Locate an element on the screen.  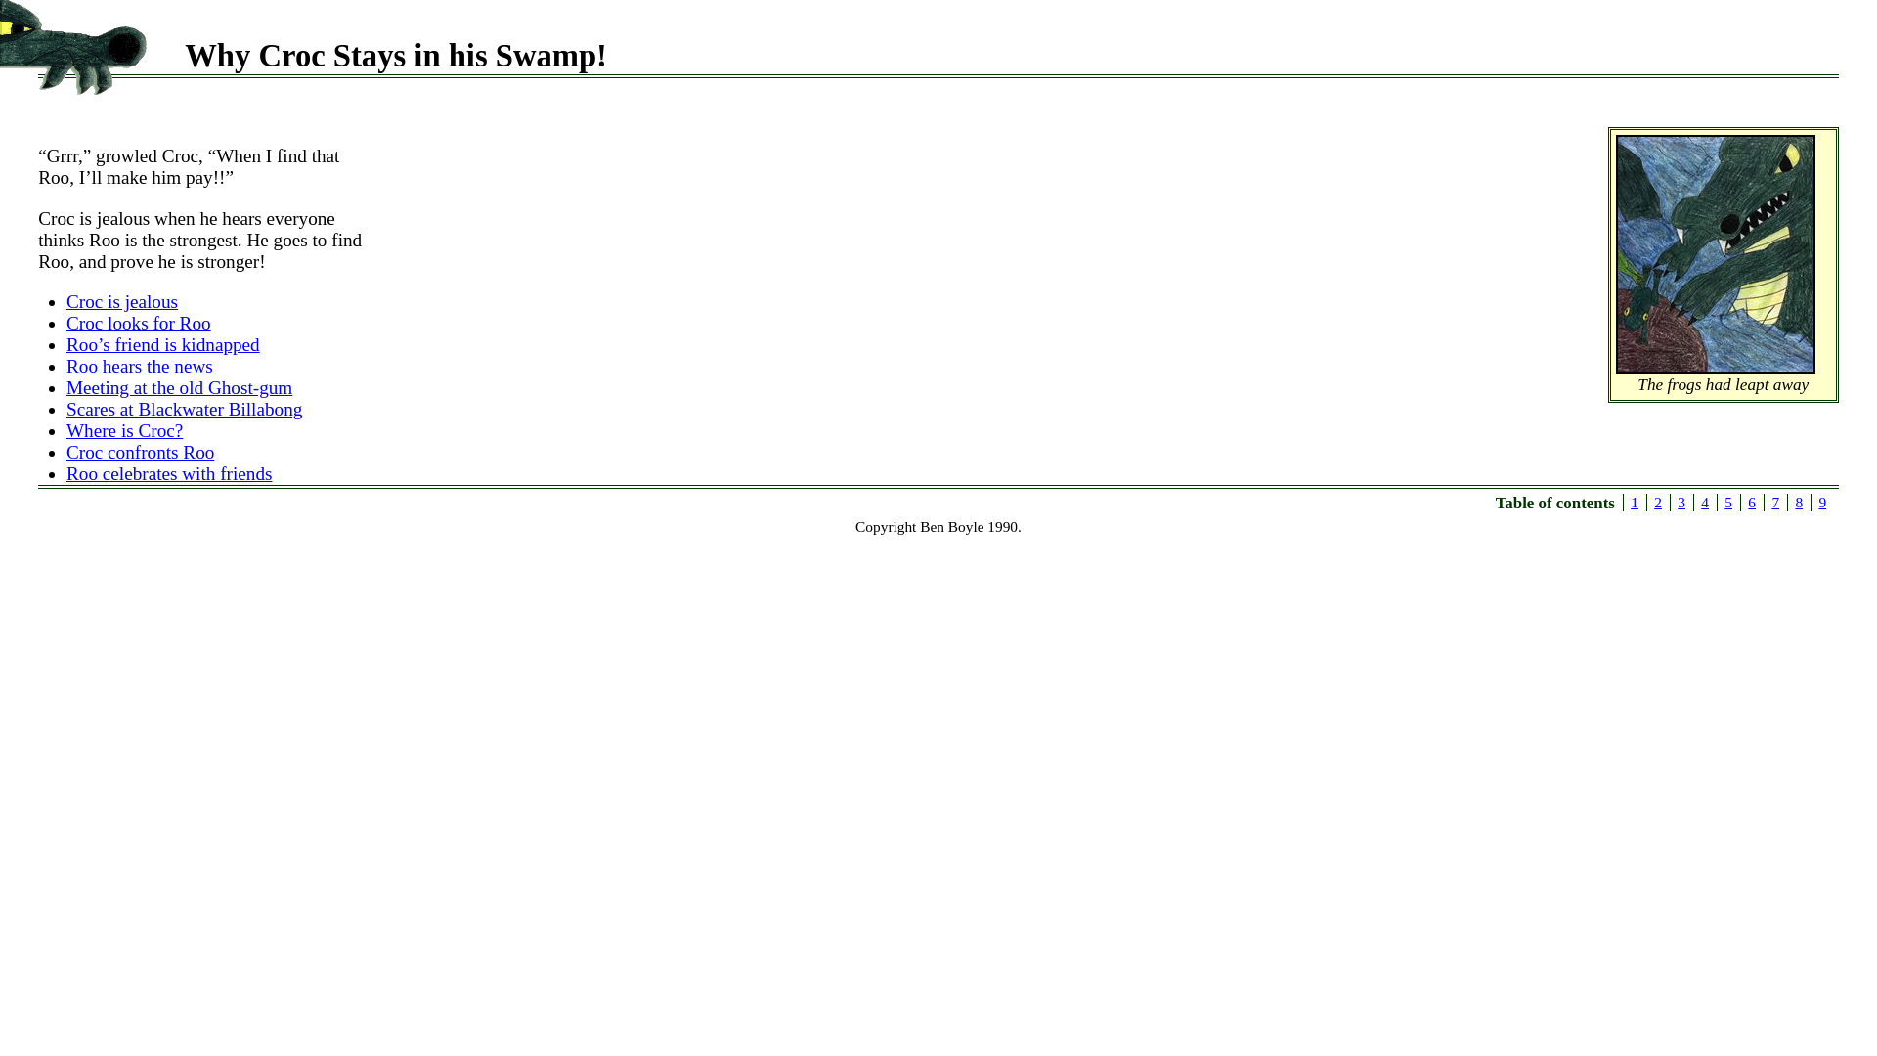
Where is Croc? is located at coordinates (125, 430).